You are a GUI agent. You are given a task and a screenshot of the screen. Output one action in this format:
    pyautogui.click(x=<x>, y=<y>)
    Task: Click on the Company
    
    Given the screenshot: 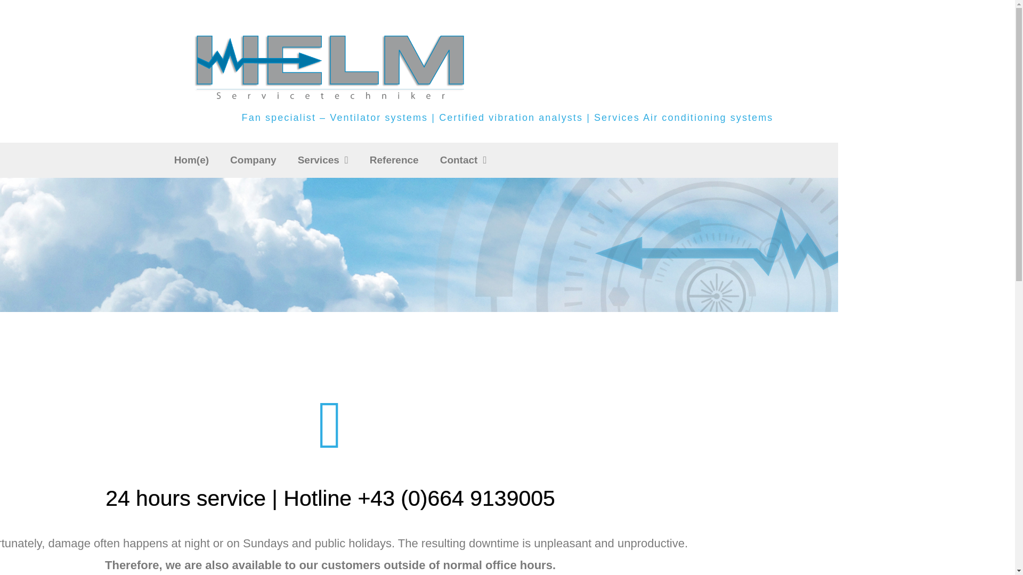 What is the action you would take?
    pyautogui.click(x=254, y=160)
    